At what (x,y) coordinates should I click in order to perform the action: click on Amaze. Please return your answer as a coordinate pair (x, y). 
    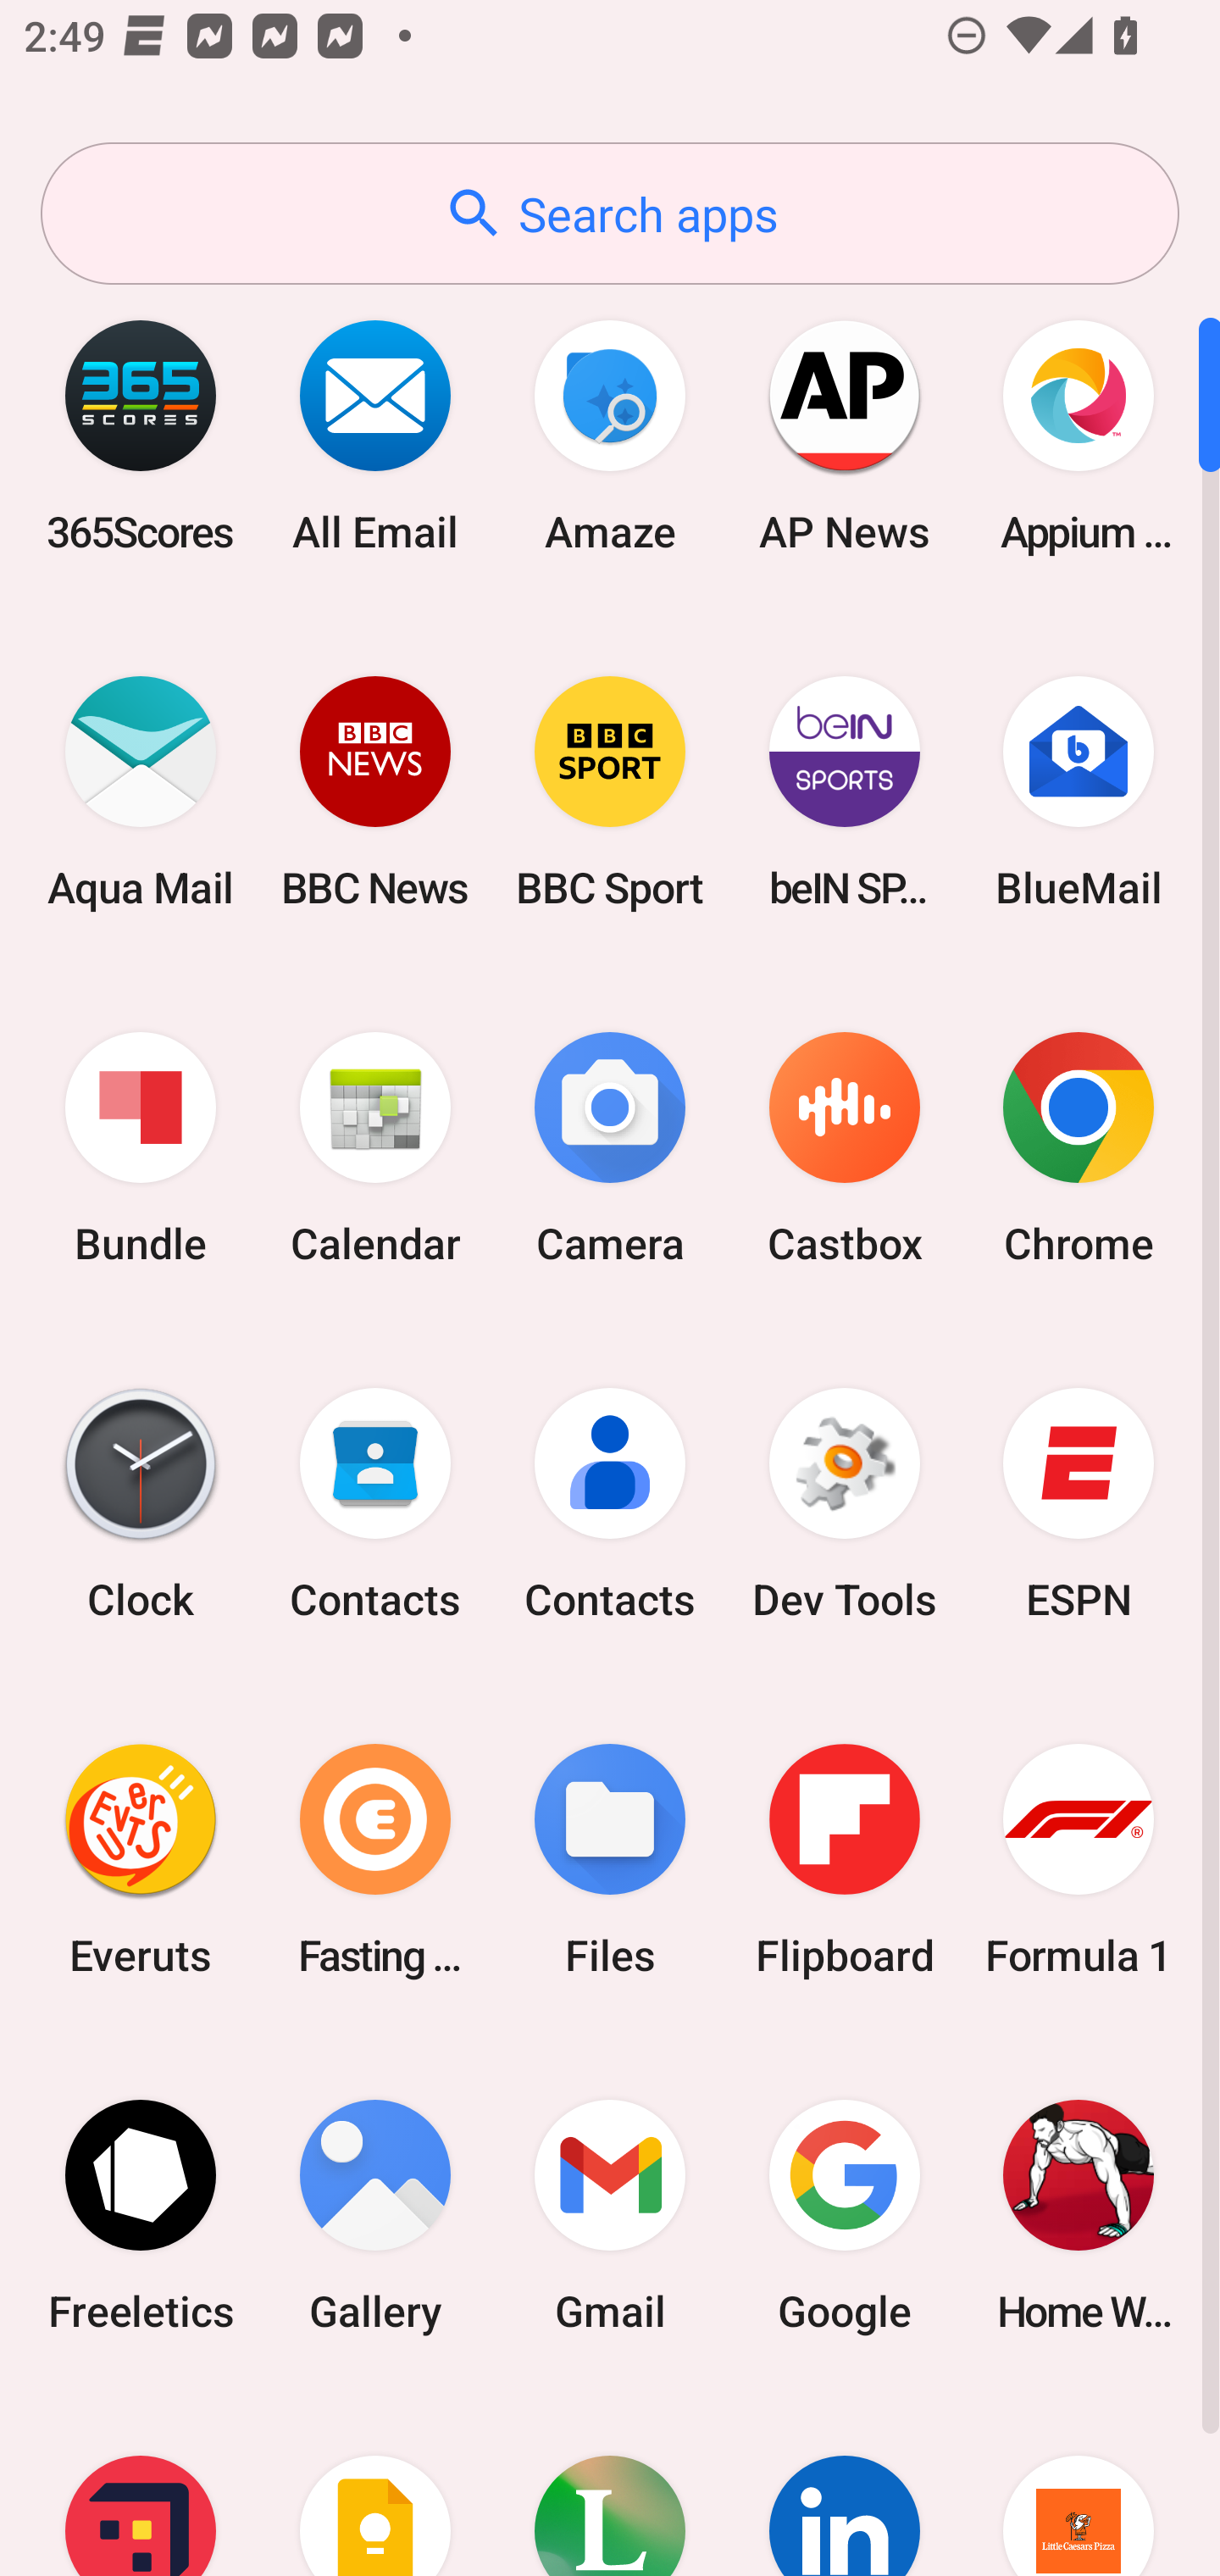
    Looking at the image, I should click on (610, 436).